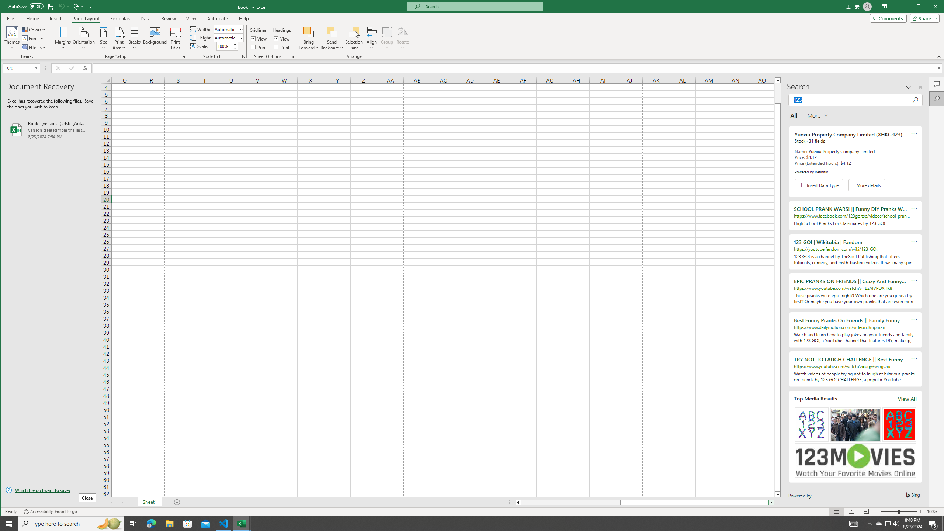  Describe the element at coordinates (778, 93) in the screenshot. I see `Action Center, 5 new notifications` at that location.